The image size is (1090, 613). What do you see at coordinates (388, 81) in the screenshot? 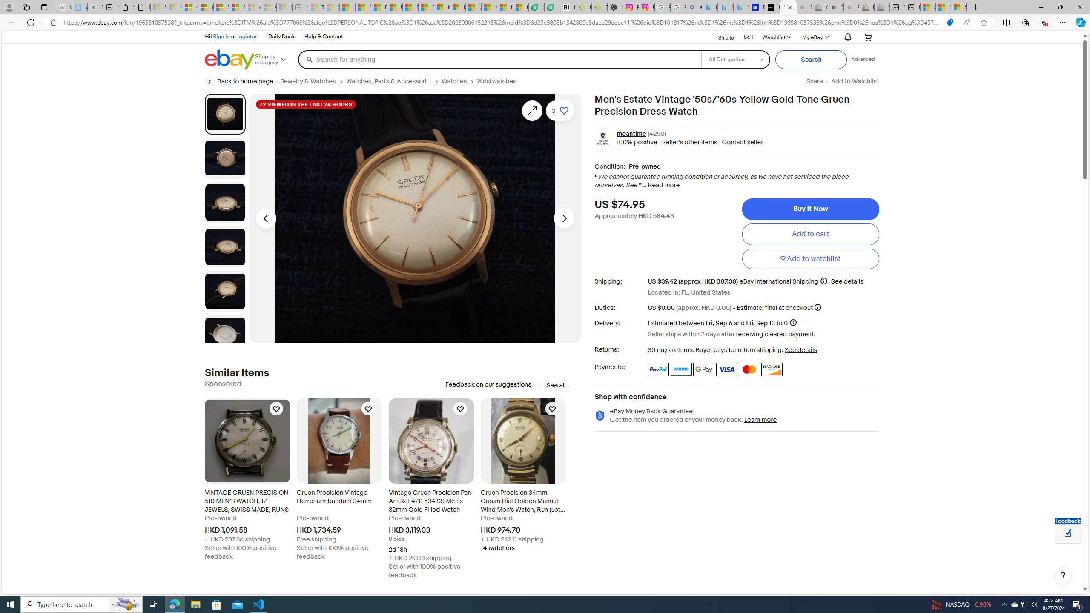
I see `Watches, Parts & Accessories` at bounding box center [388, 81].